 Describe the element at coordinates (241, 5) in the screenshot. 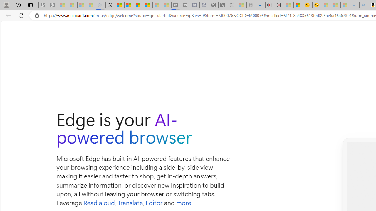

I see `Wildlife - MSN - Sleeping` at that location.